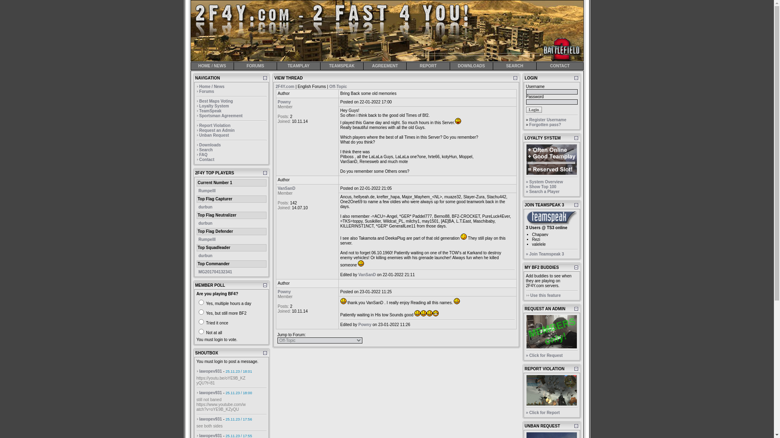 The width and height of the screenshot is (780, 438). Describe the element at coordinates (210, 111) in the screenshot. I see `TeamSpeak` at that location.